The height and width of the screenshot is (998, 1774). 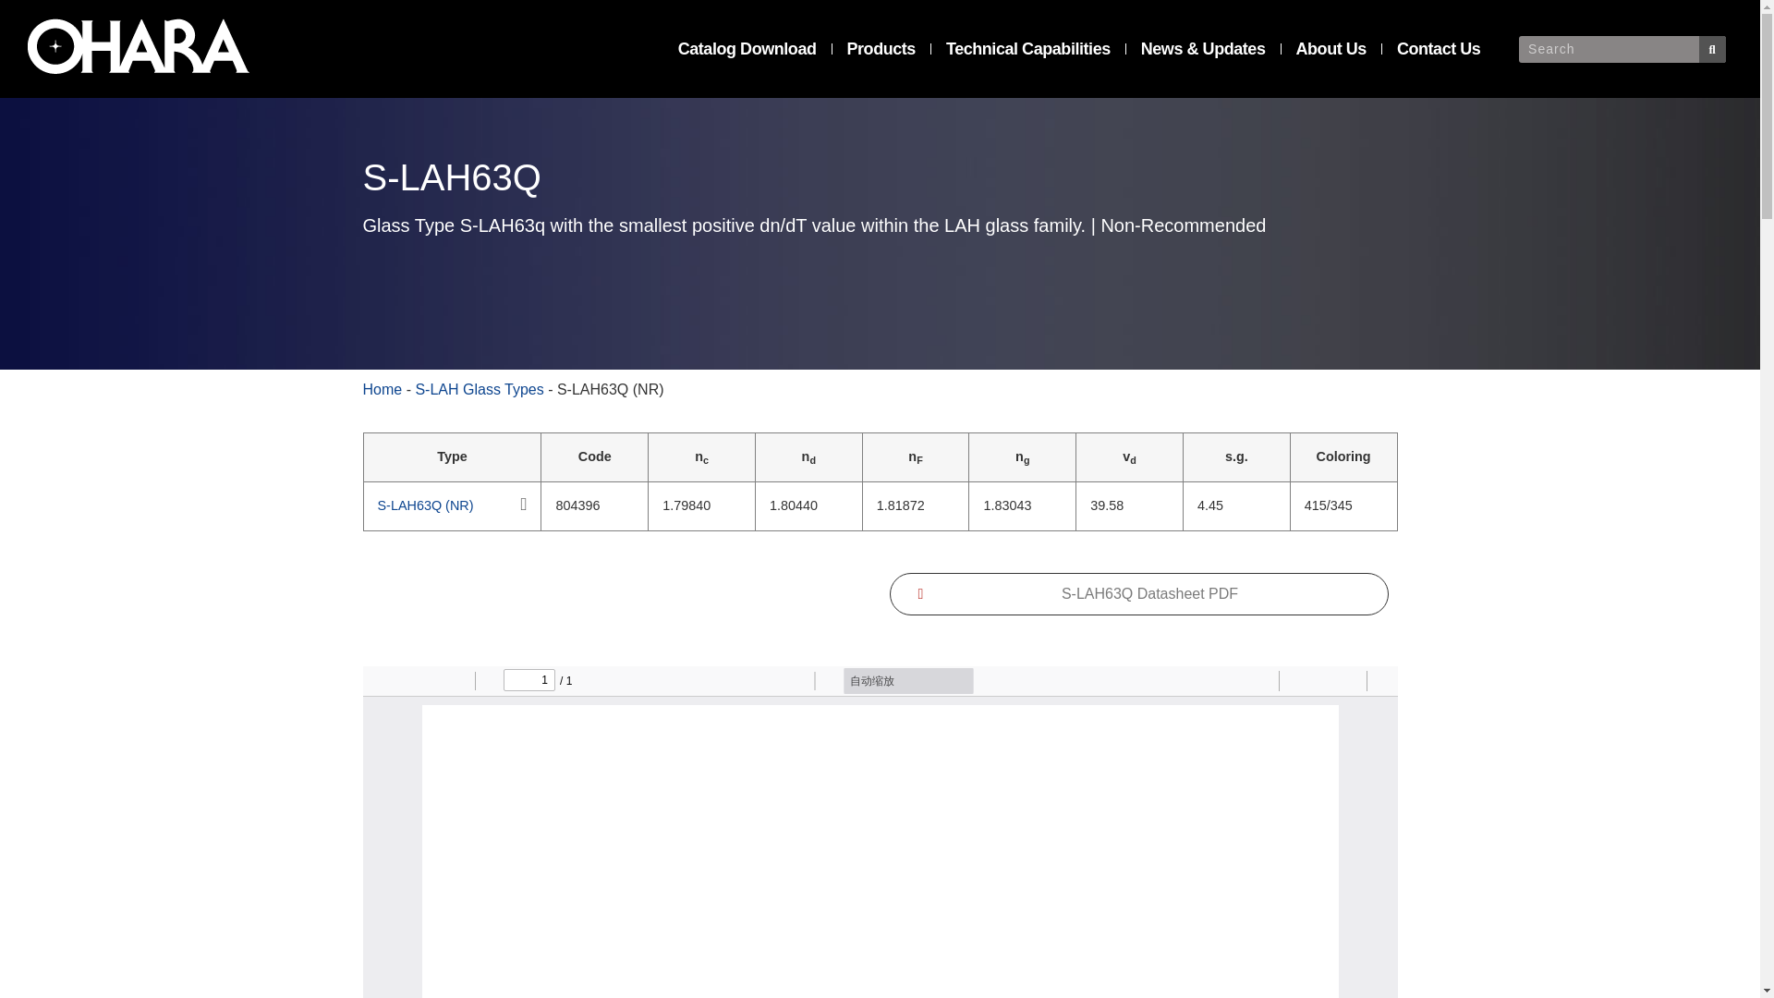 What do you see at coordinates (1028, 48) in the screenshot?
I see `Technical Capabilities` at bounding box center [1028, 48].